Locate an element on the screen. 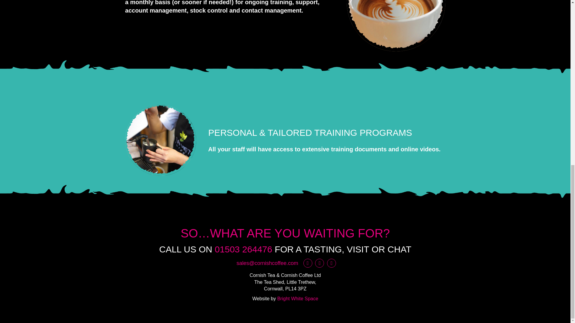 The height and width of the screenshot is (323, 575). Bright White Space is located at coordinates (298, 298).